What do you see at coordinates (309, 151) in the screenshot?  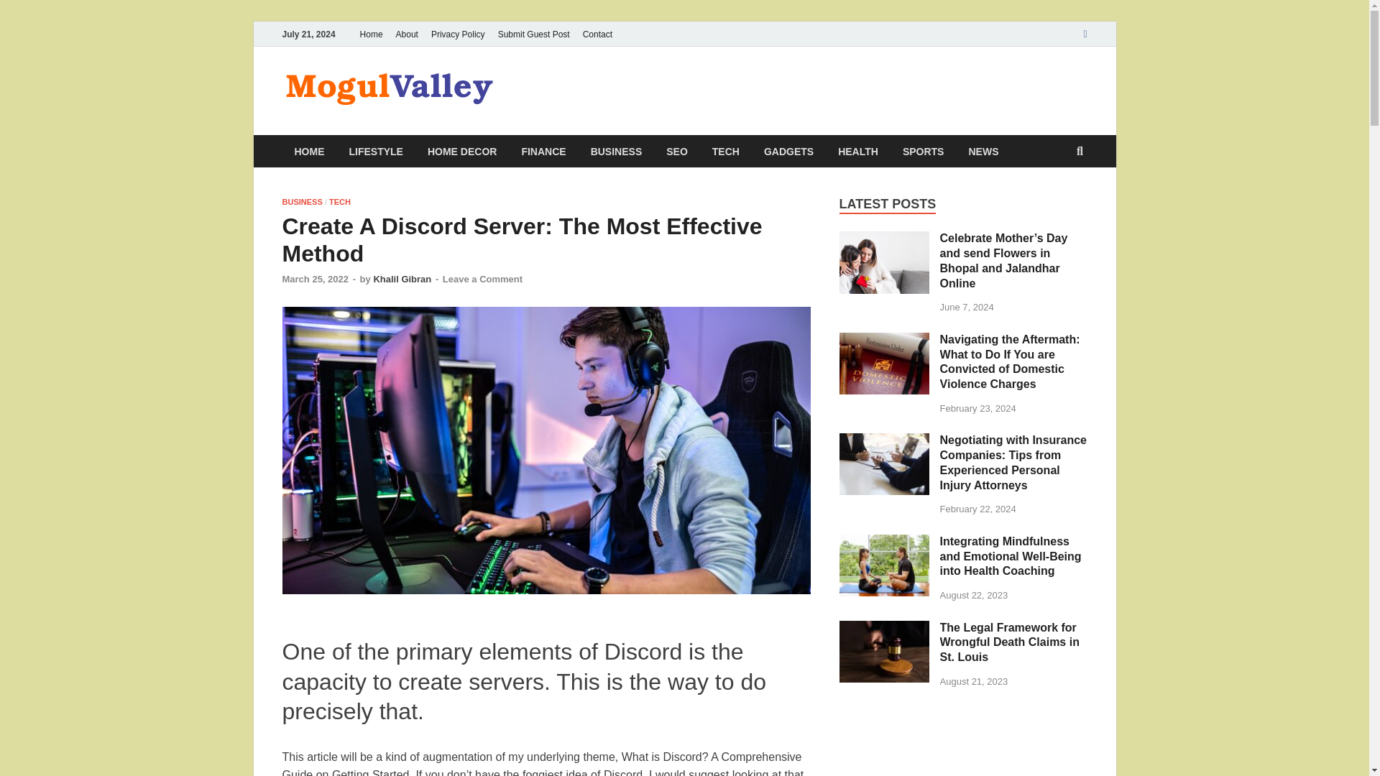 I see `HOME` at bounding box center [309, 151].